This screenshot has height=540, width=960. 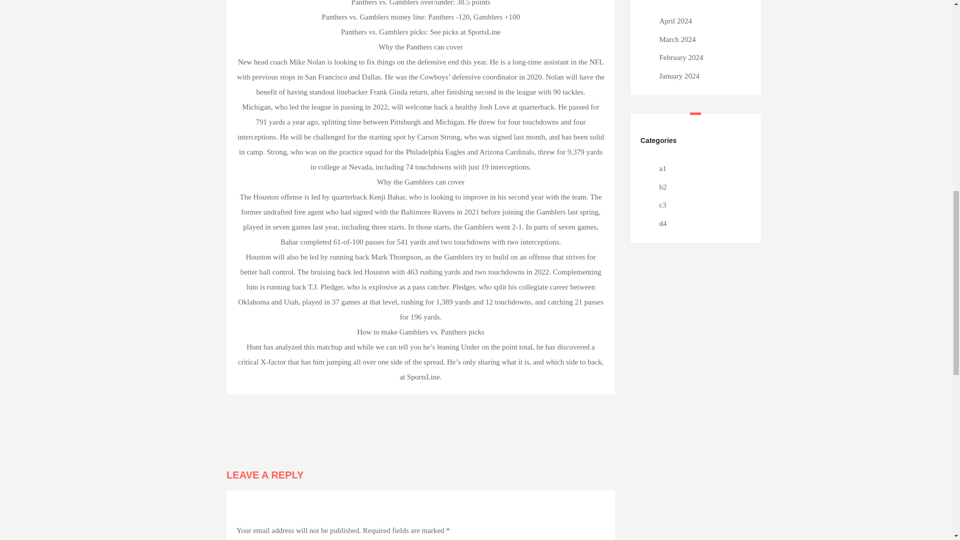 What do you see at coordinates (662, 204) in the screenshot?
I see `c3` at bounding box center [662, 204].